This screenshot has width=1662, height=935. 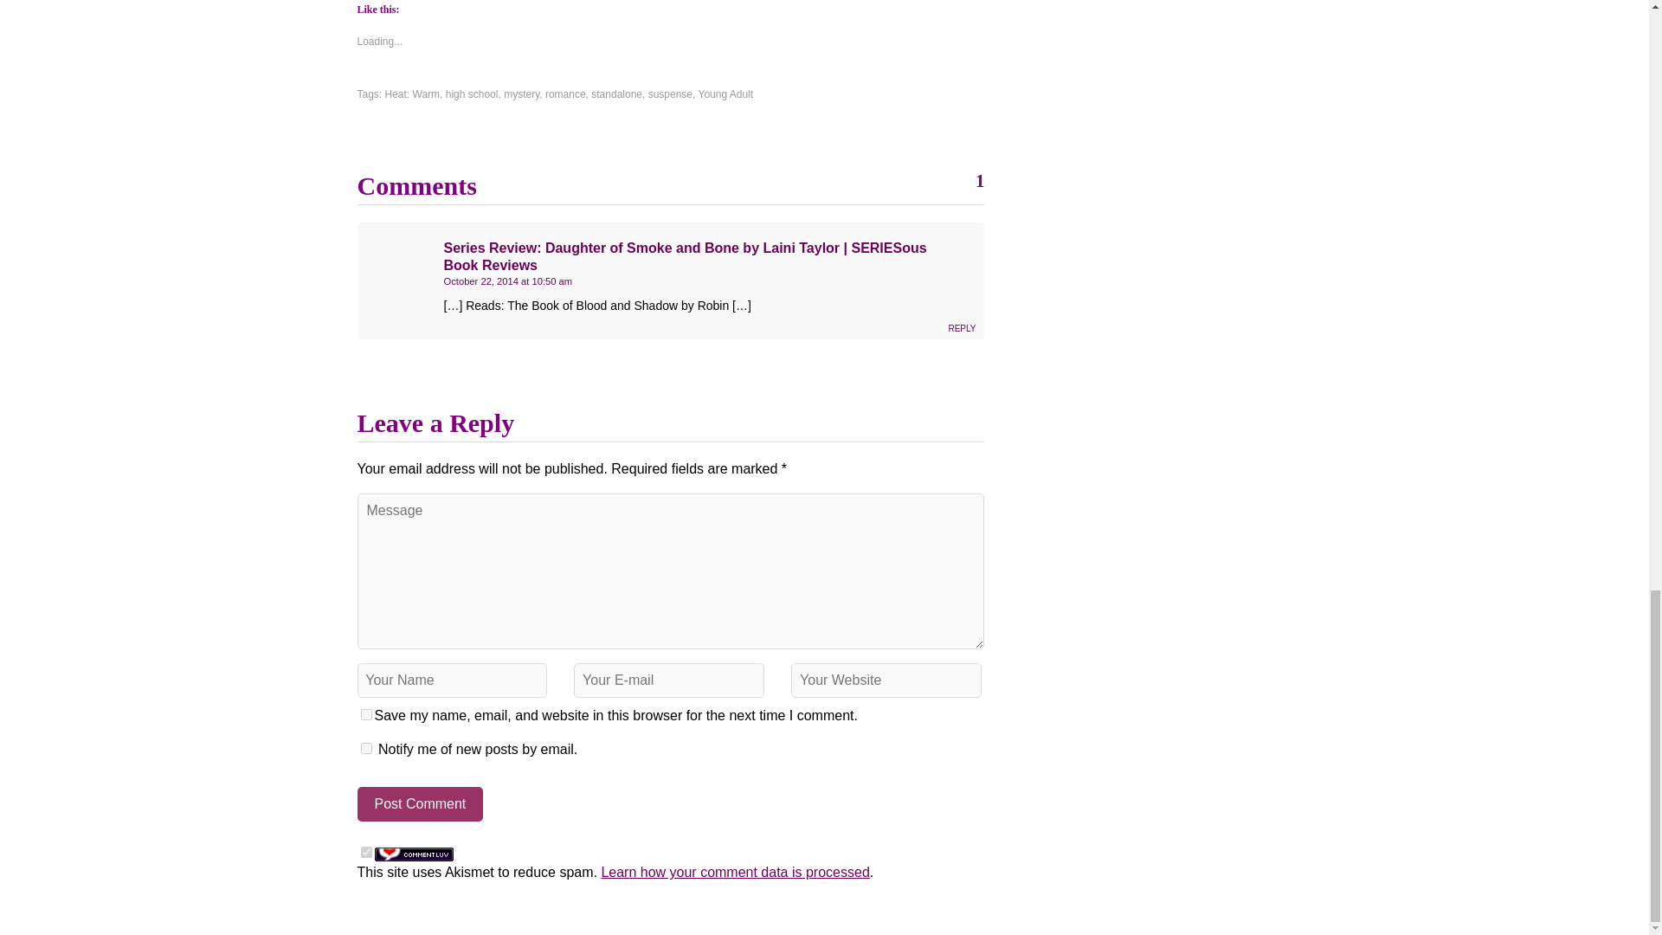 What do you see at coordinates (734, 873) in the screenshot?
I see `Learn how your comment data is processed` at bounding box center [734, 873].